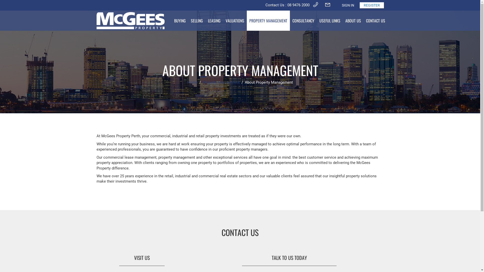  What do you see at coordinates (268, 21) in the screenshot?
I see `PROPERTY MANAGEMENT` at bounding box center [268, 21].